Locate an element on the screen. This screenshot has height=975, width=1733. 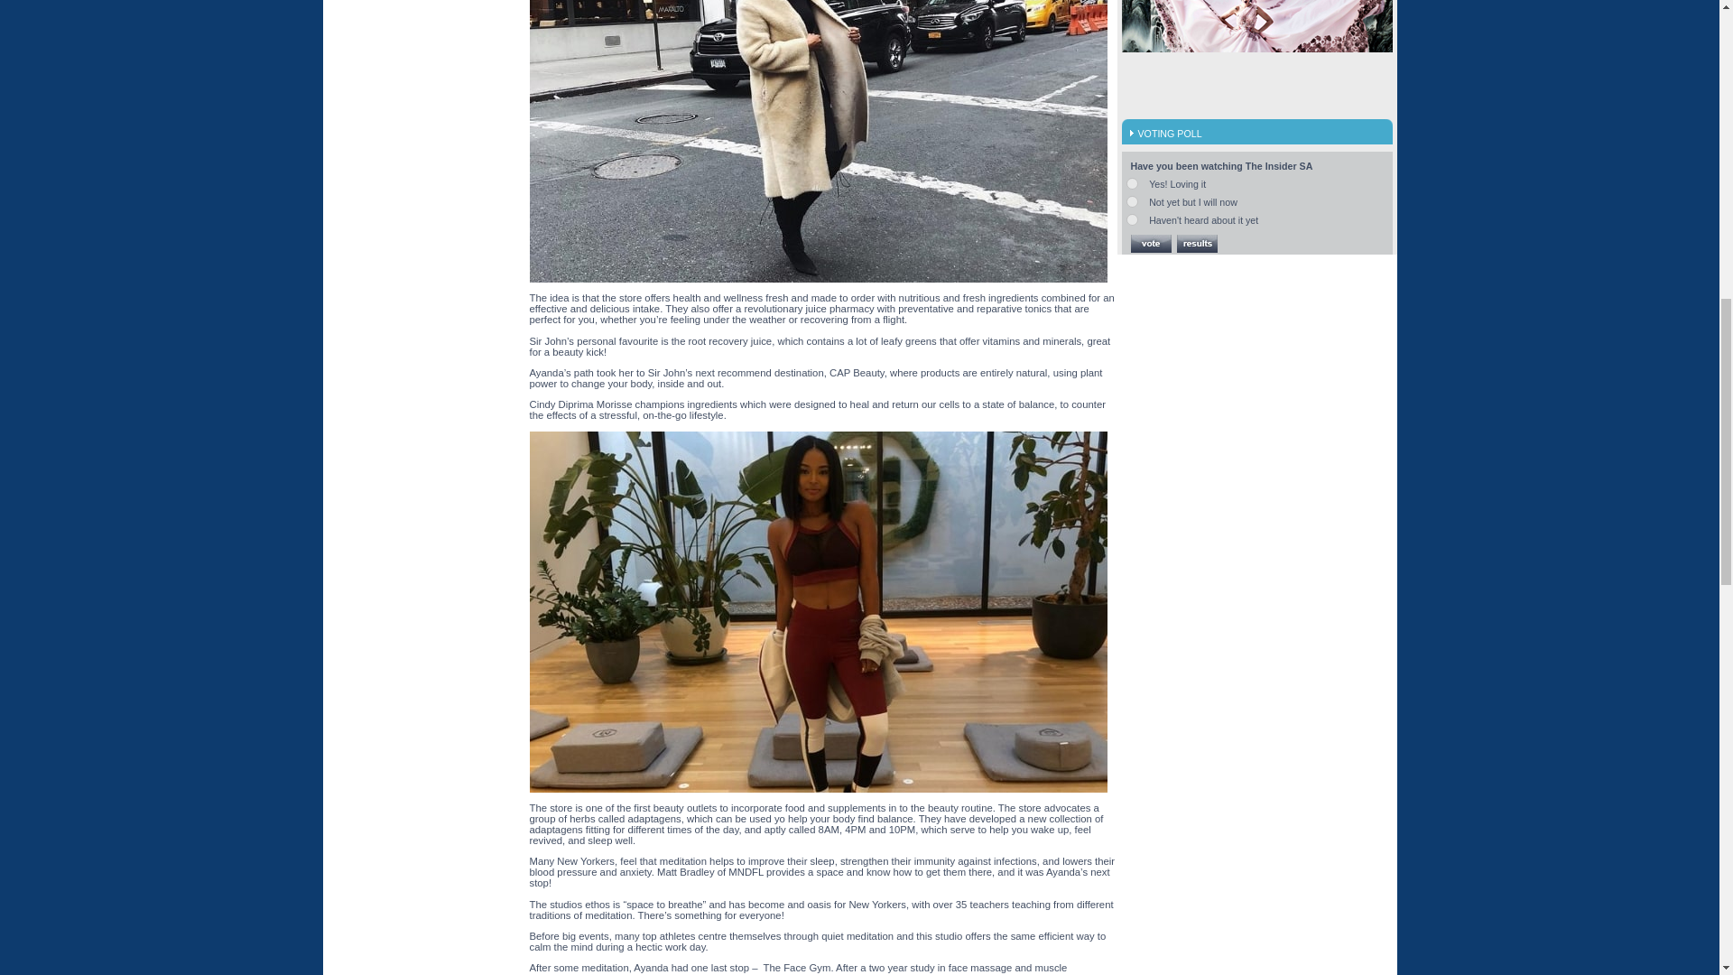
1 is located at coordinates (1132, 182).